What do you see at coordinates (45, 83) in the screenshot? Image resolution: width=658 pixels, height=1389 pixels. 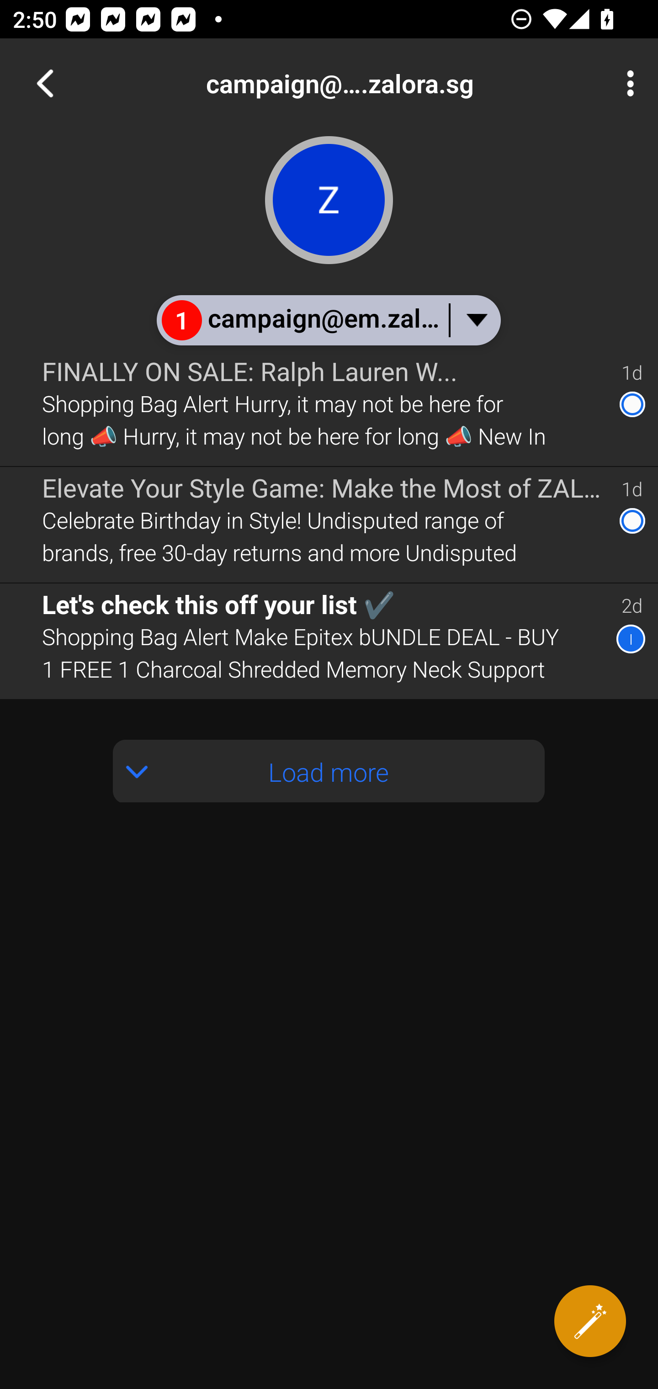 I see `Navigate up` at bounding box center [45, 83].